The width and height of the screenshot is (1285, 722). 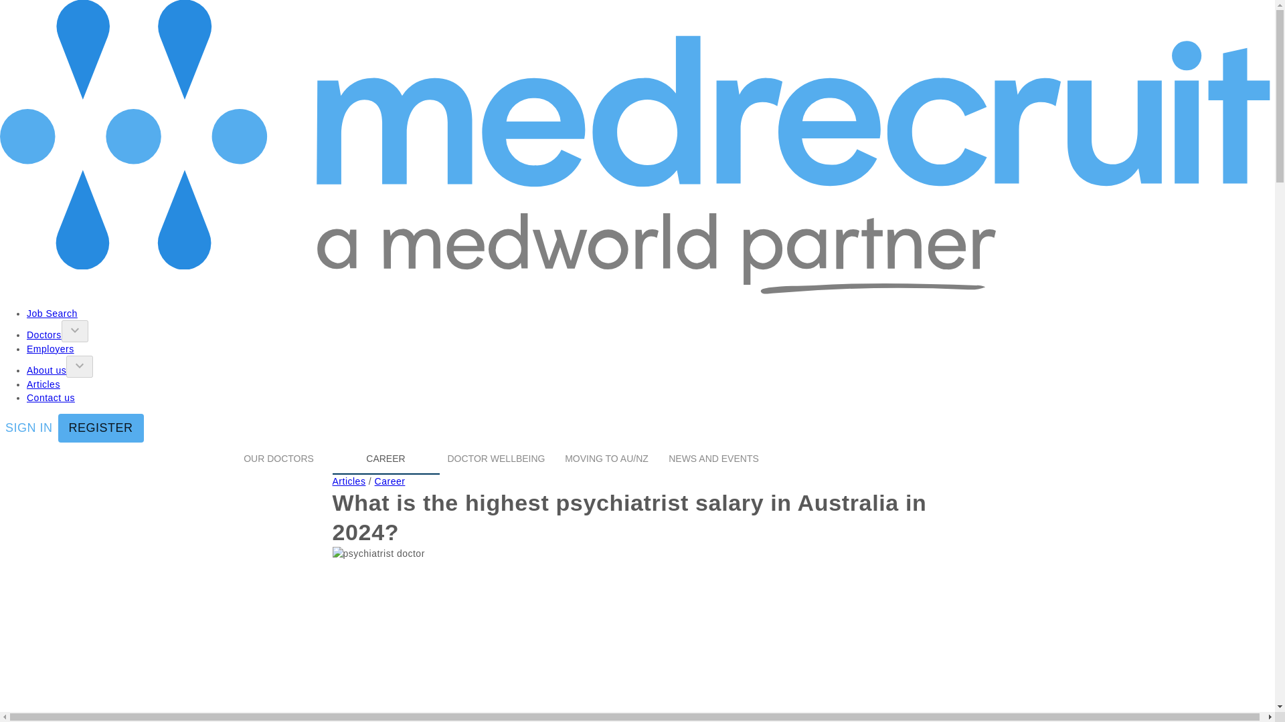 What do you see at coordinates (100, 428) in the screenshot?
I see `REGISTER` at bounding box center [100, 428].